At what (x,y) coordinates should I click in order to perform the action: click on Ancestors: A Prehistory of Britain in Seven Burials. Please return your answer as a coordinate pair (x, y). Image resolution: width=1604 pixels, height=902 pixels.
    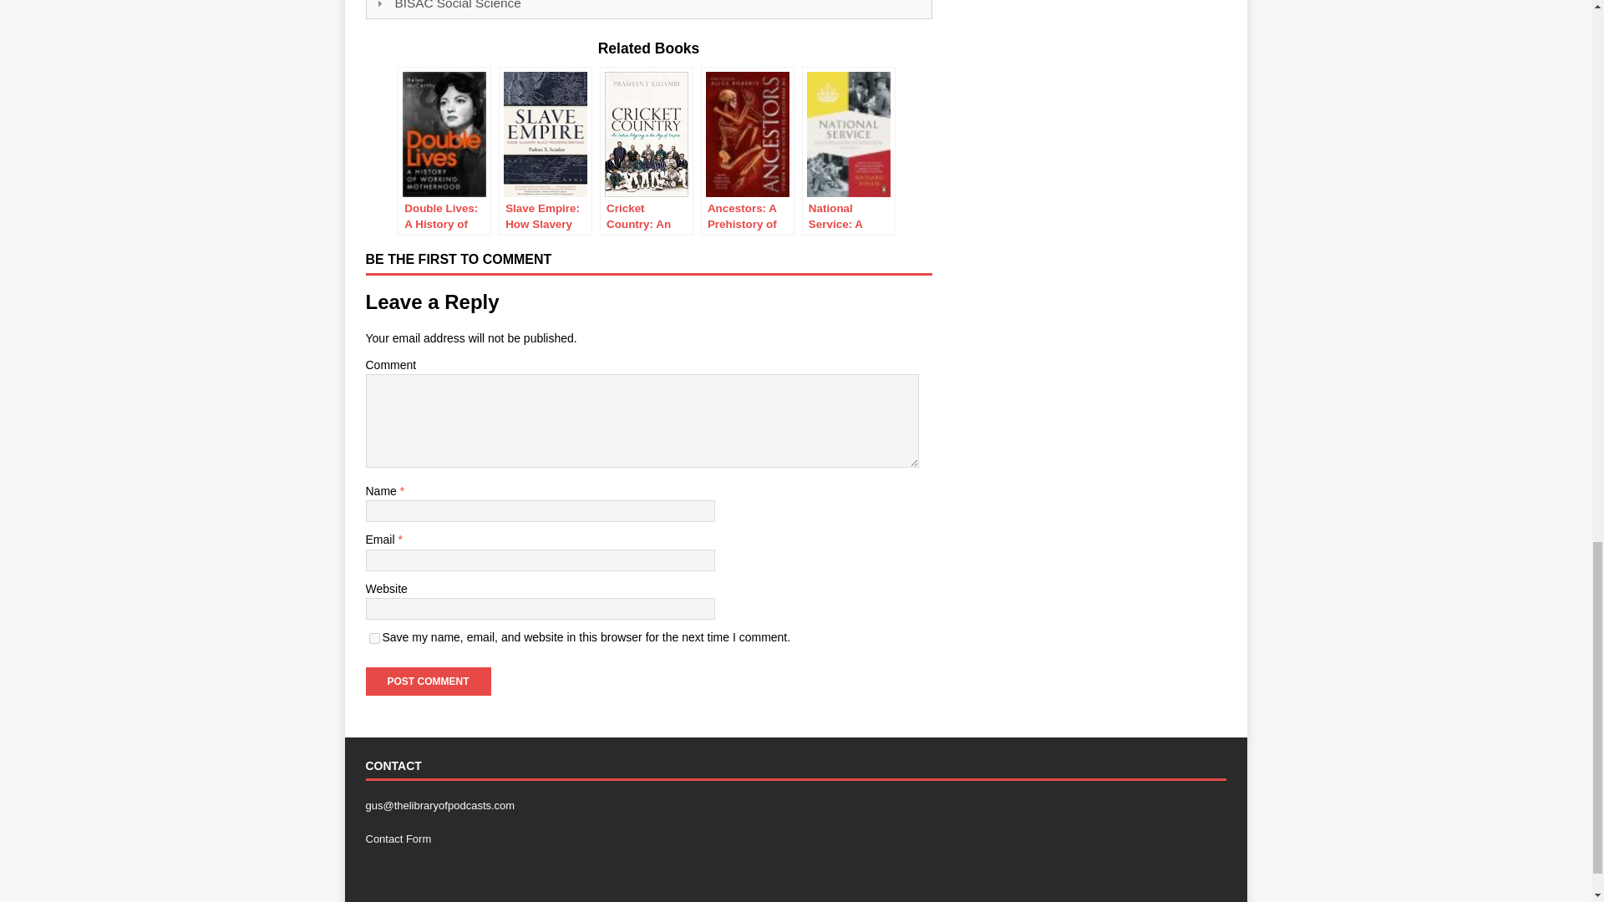
    Looking at the image, I should click on (747, 150).